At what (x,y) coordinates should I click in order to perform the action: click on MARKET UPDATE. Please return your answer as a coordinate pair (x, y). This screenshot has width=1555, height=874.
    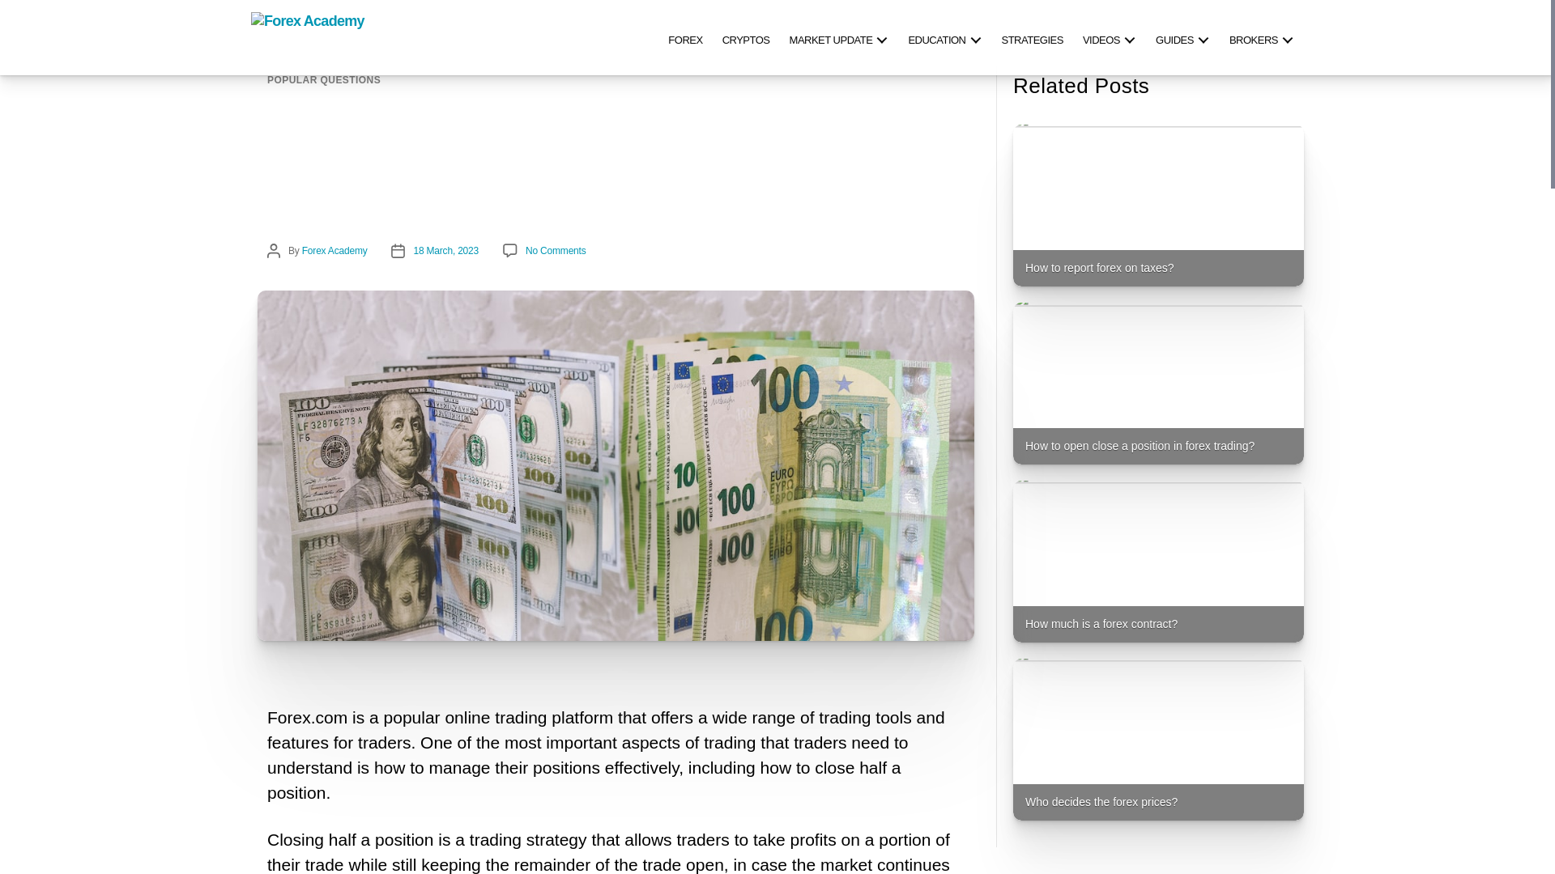
    Looking at the image, I should click on (839, 37).